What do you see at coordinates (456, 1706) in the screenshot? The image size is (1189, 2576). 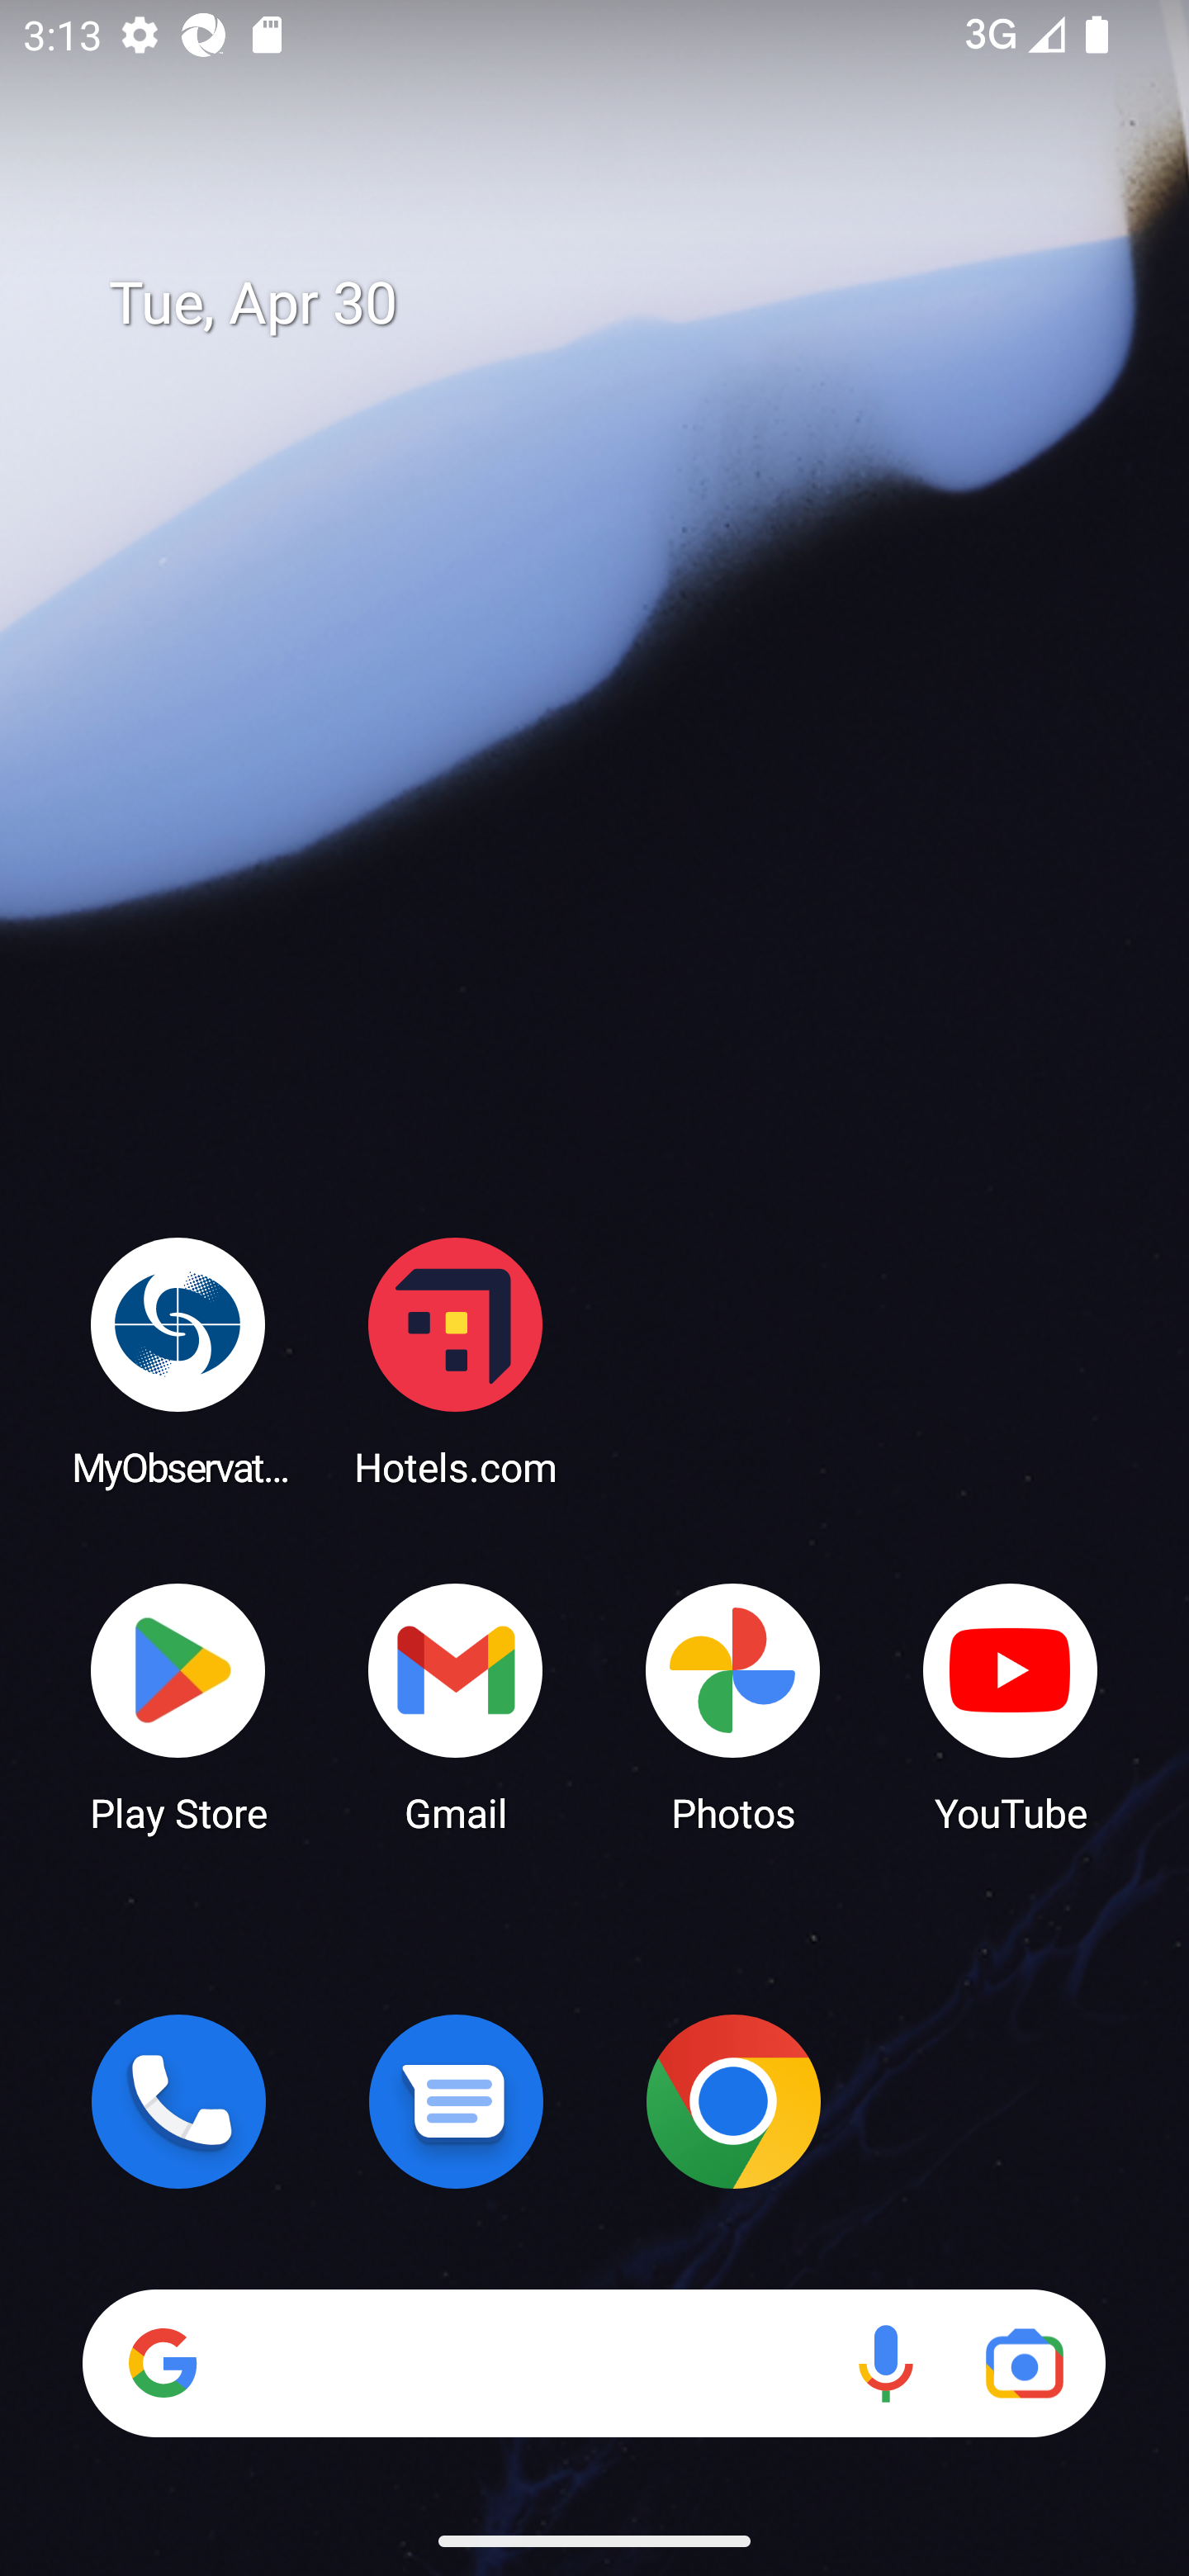 I see `Gmail` at bounding box center [456, 1706].